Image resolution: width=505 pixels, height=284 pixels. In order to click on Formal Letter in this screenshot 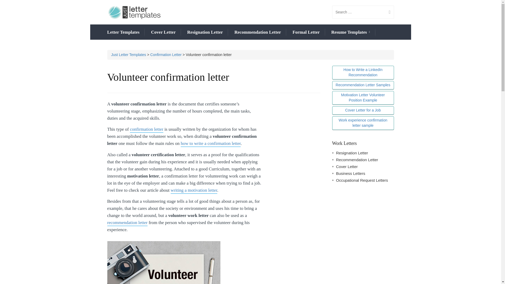, I will do `click(306, 32)`.